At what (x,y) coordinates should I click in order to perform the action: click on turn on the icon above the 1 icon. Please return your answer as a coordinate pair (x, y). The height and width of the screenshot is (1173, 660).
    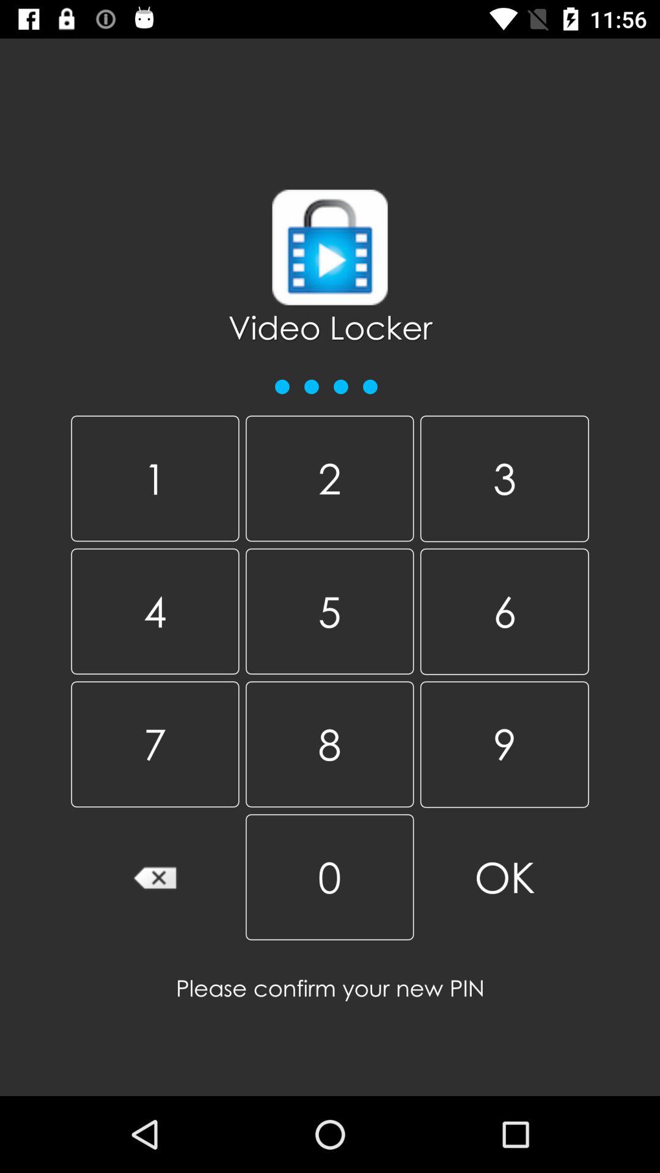
    Looking at the image, I should click on (328, 381).